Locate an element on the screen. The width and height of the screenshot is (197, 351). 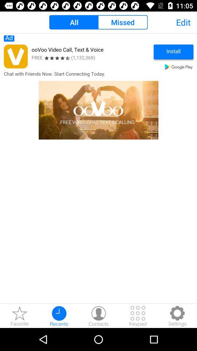
settings tool is located at coordinates (177, 316).